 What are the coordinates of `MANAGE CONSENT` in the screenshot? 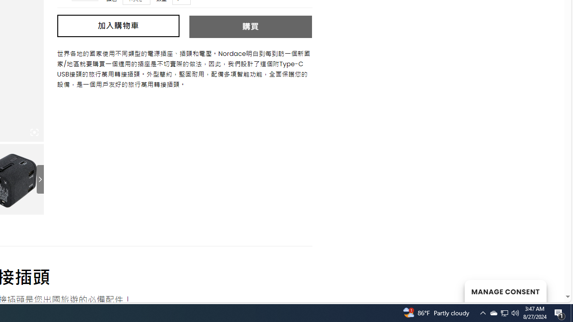 It's located at (505, 291).